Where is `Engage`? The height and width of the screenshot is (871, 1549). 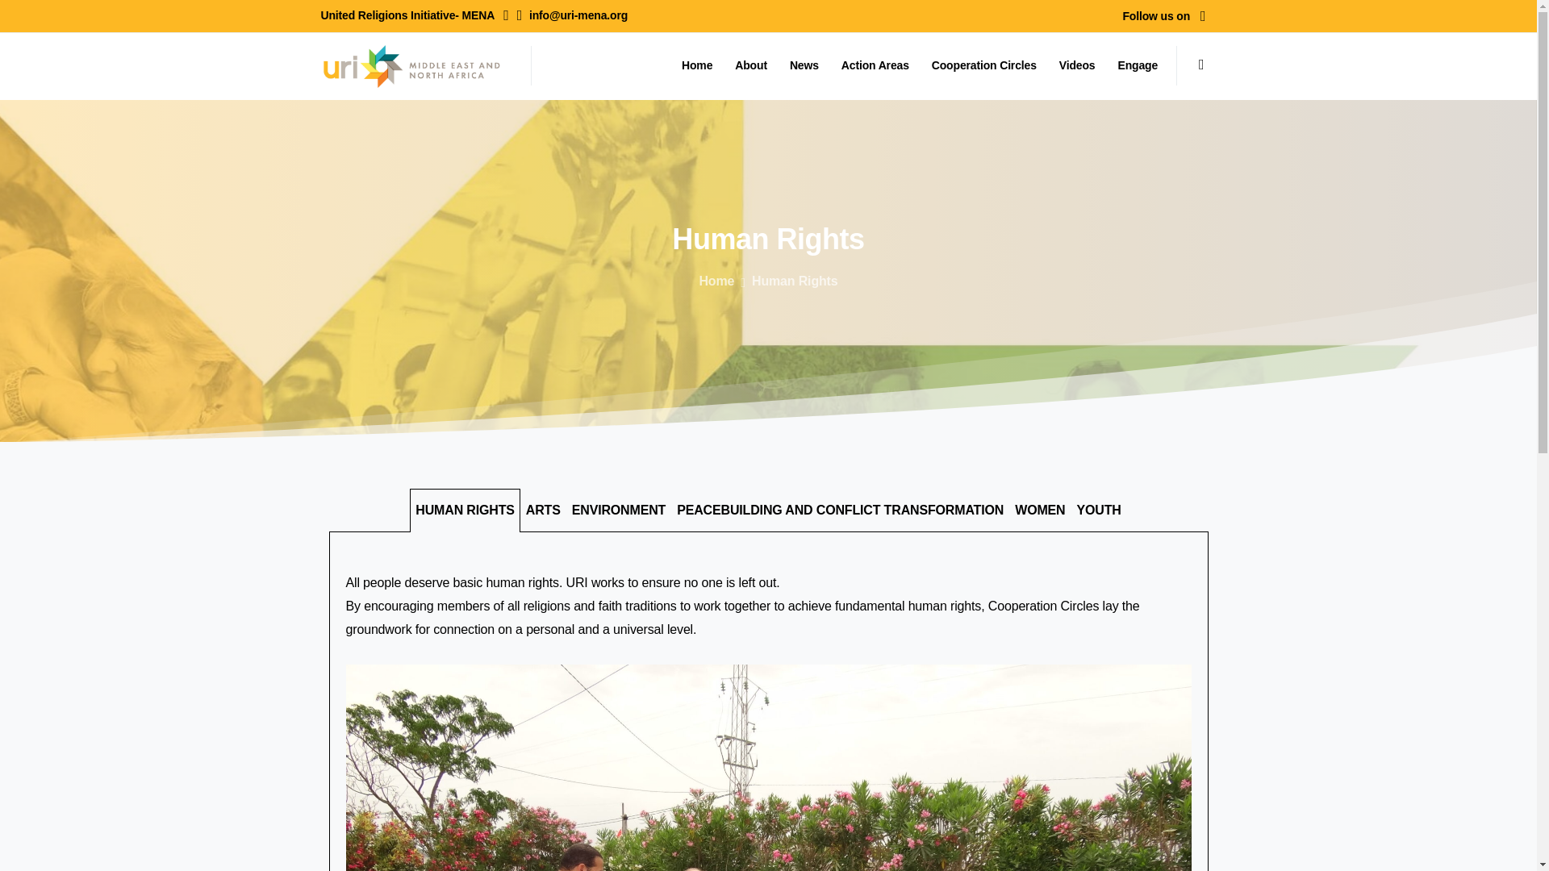
Engage is located at coordinates (1134, 65).